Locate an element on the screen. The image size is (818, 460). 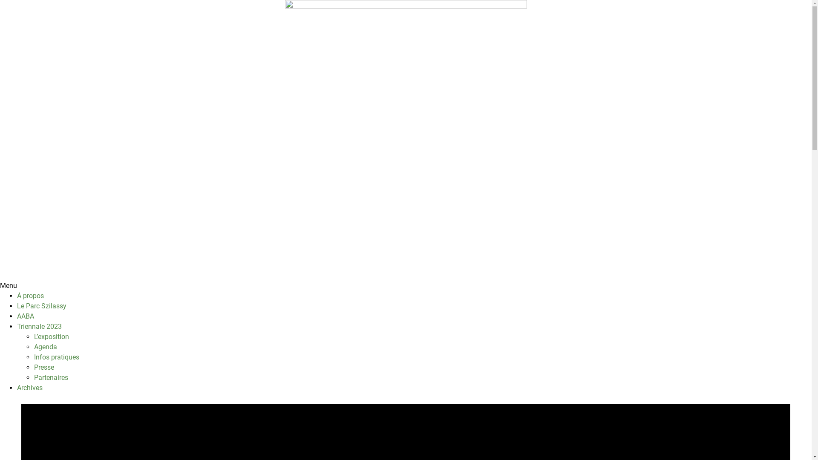
Archives is located at coordinates (30, 388).